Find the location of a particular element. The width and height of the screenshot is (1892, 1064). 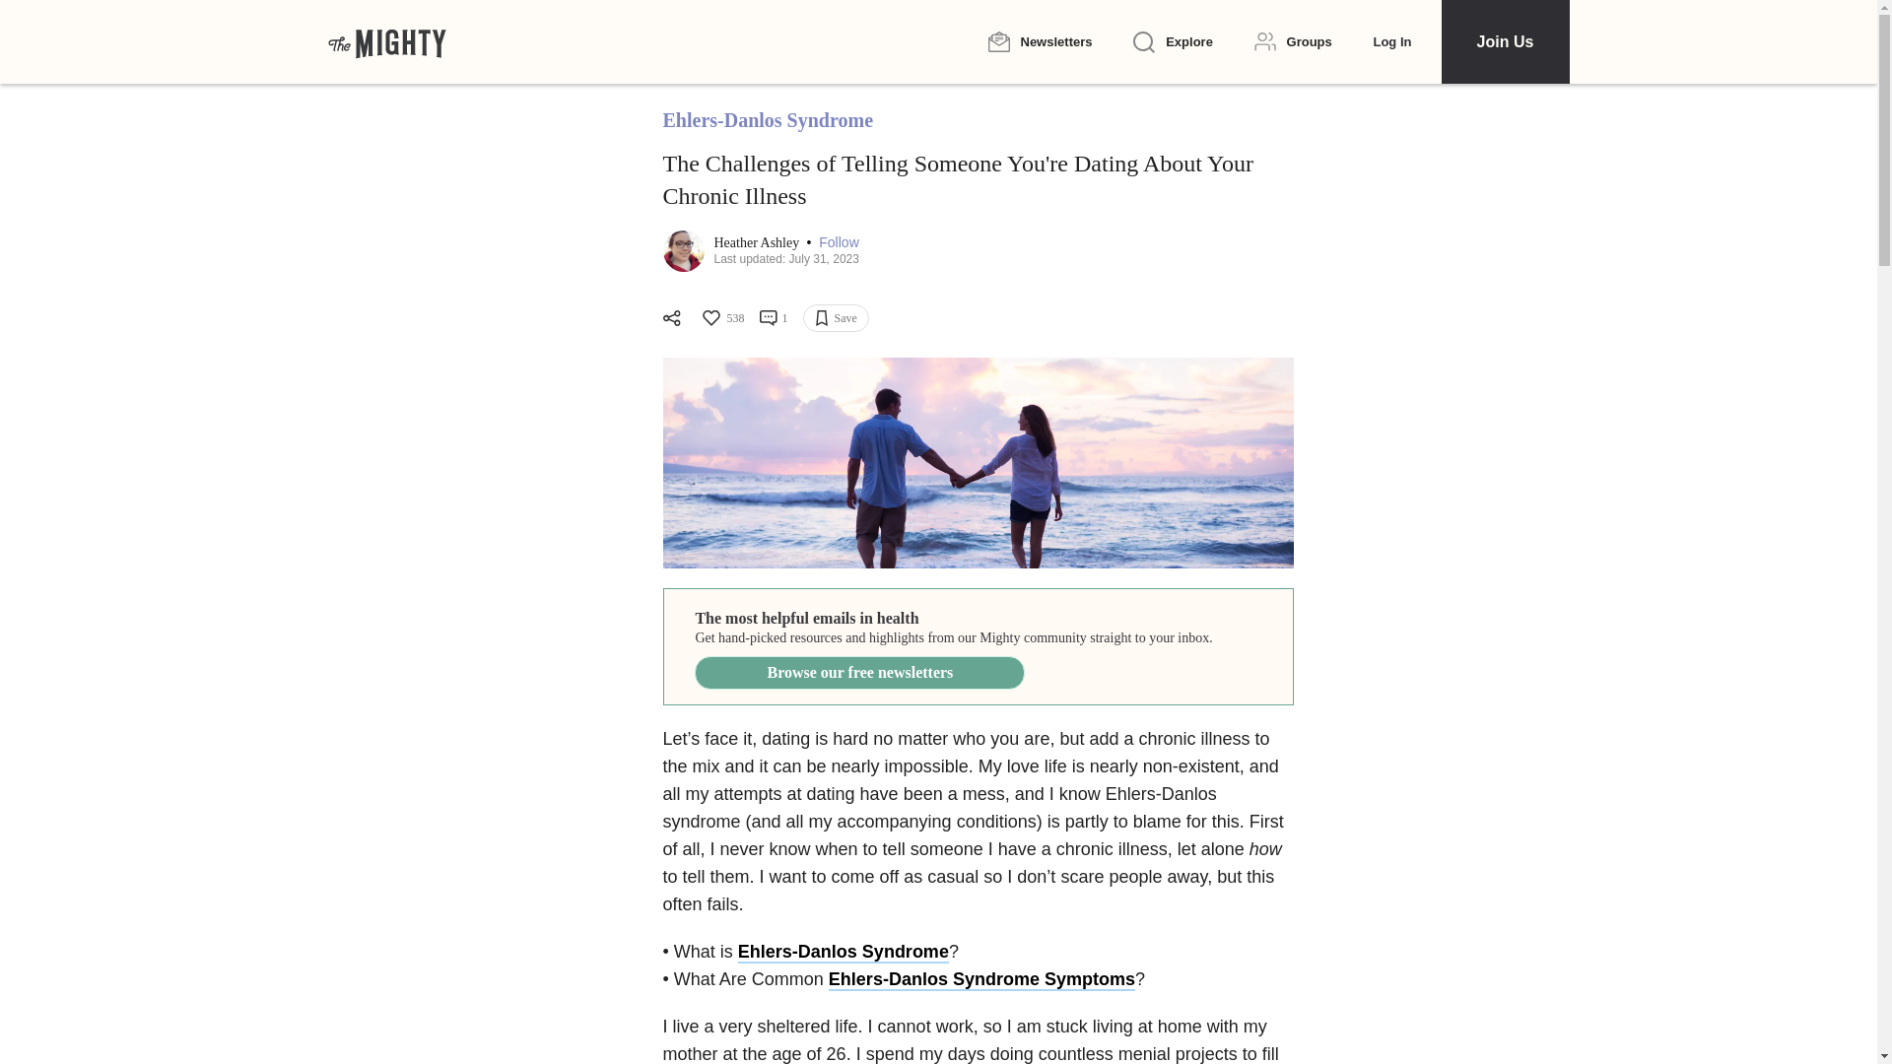

Ehlers-Danlos Syndrome is located at coordinates (844, 952).